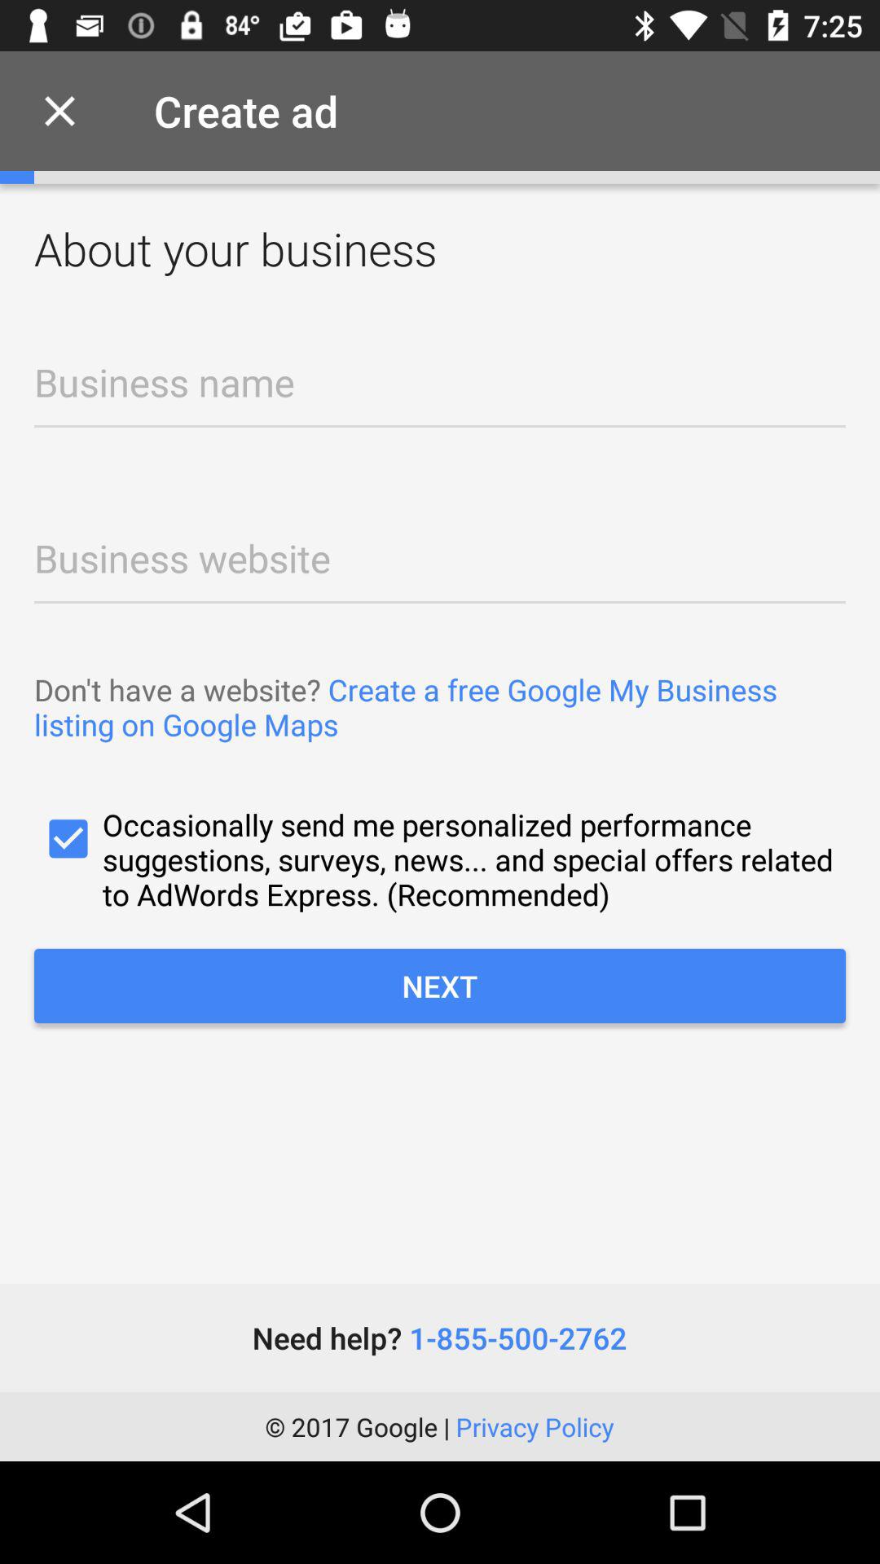 This screenshot has height=1564, width=880. Describe the element at coordinates (440, 554) in the screenshot. I see `business website input field` at that location.